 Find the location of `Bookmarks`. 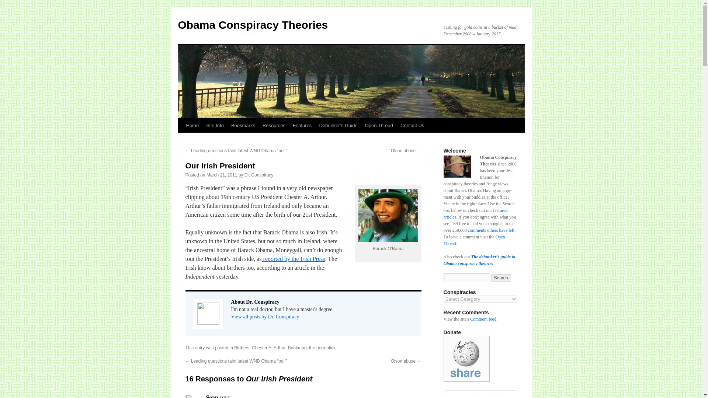

Bookmarks is located at coordinates (243, 125).